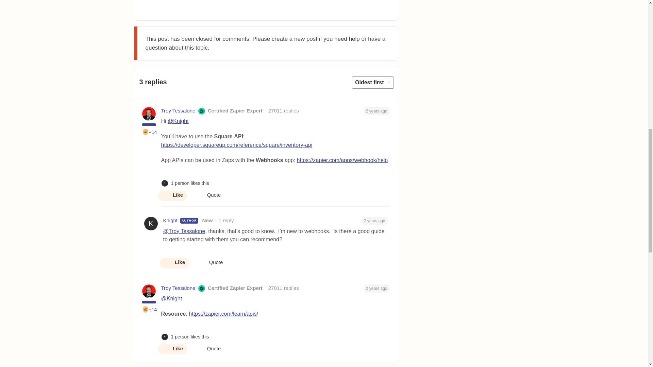  I want to click on First Best Answer, so click(146, 309).